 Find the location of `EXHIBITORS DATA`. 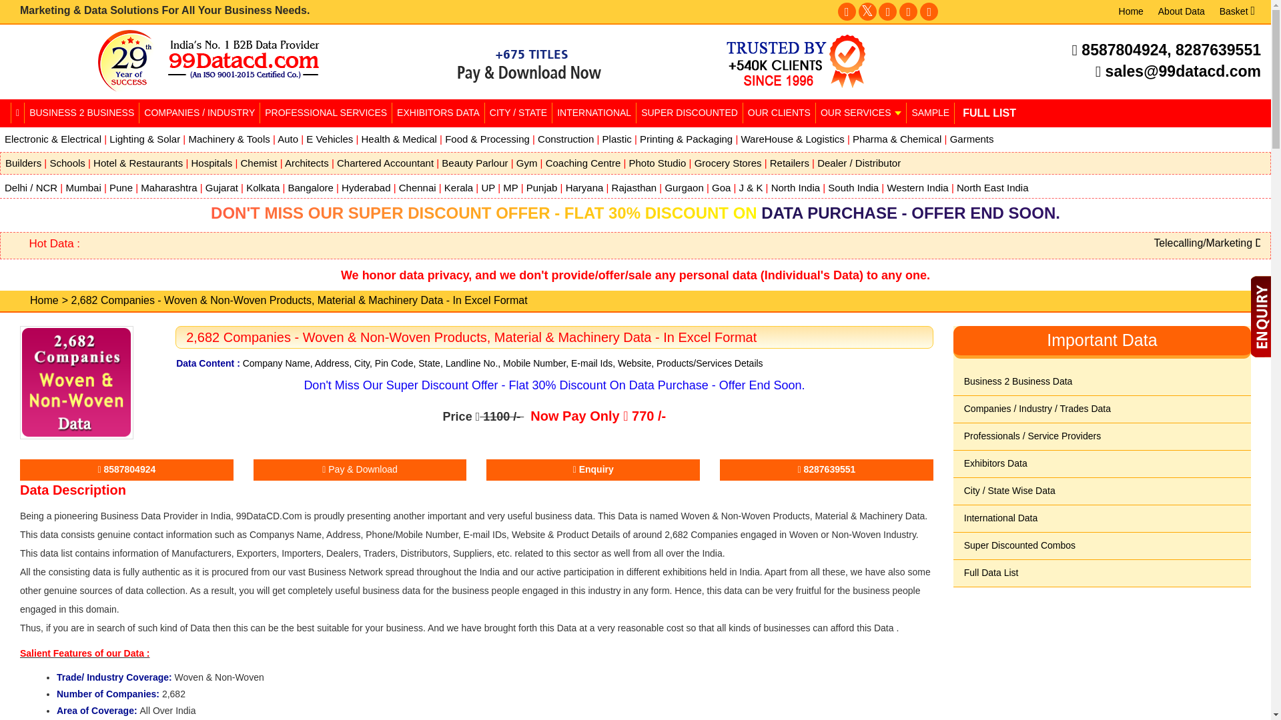

EXHIBITORS DATA is located at coordinates (438, 113).